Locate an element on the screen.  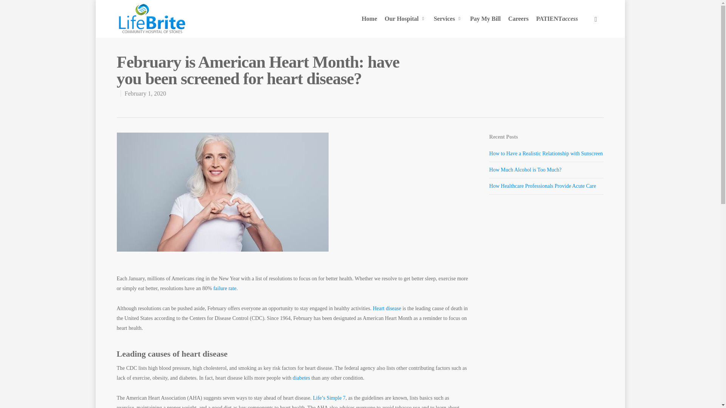
How Healthcare Professionals Provide Acute Care is located at coordinates (543, 186).